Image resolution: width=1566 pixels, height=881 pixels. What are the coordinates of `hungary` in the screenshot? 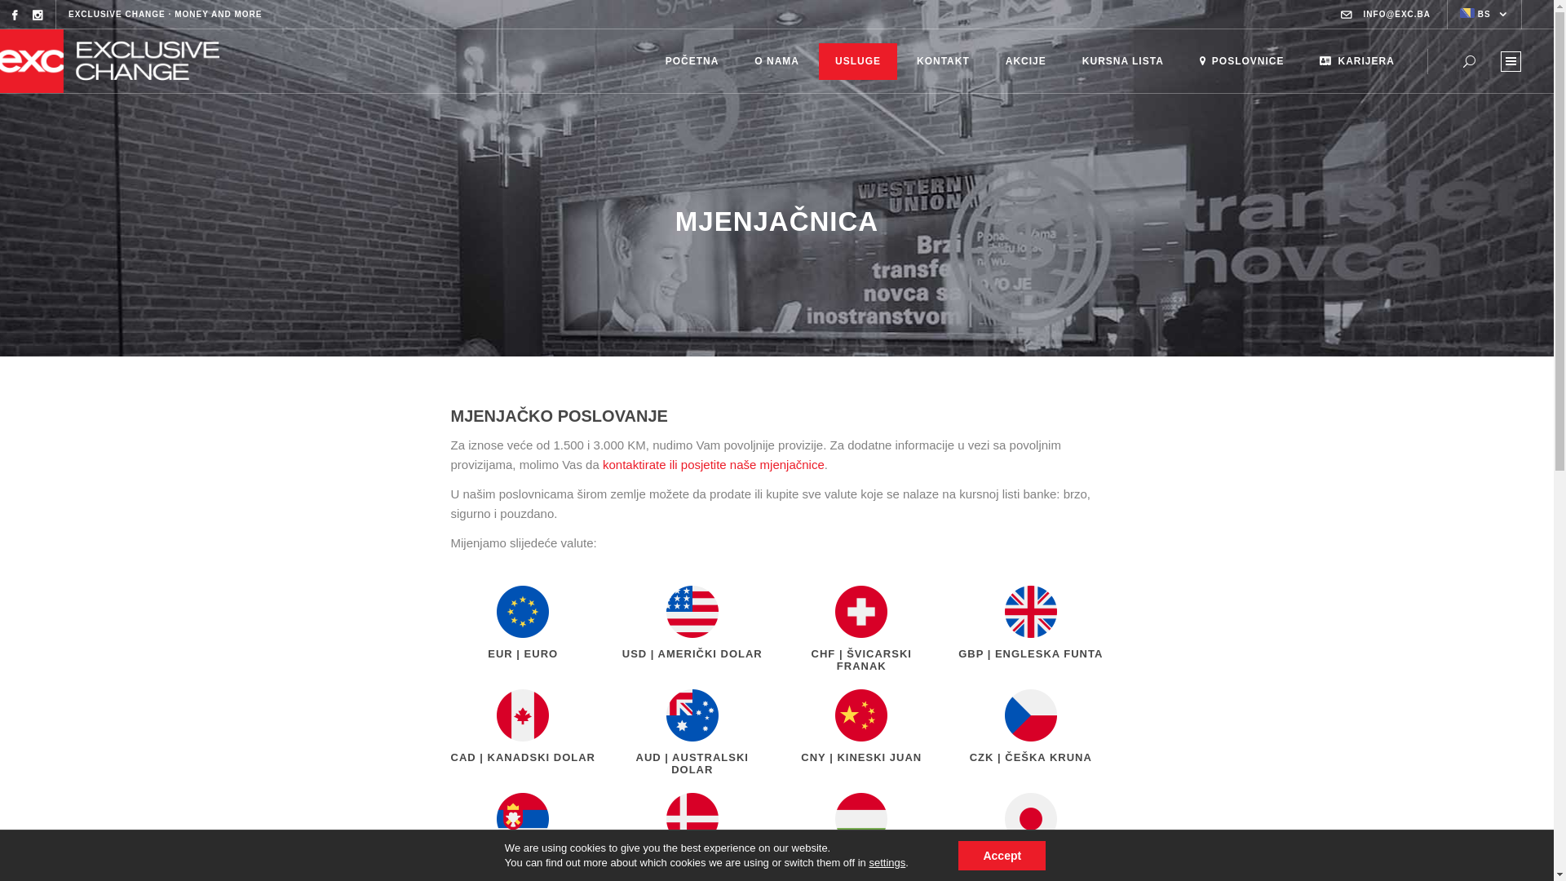 It's located at (861, 819).